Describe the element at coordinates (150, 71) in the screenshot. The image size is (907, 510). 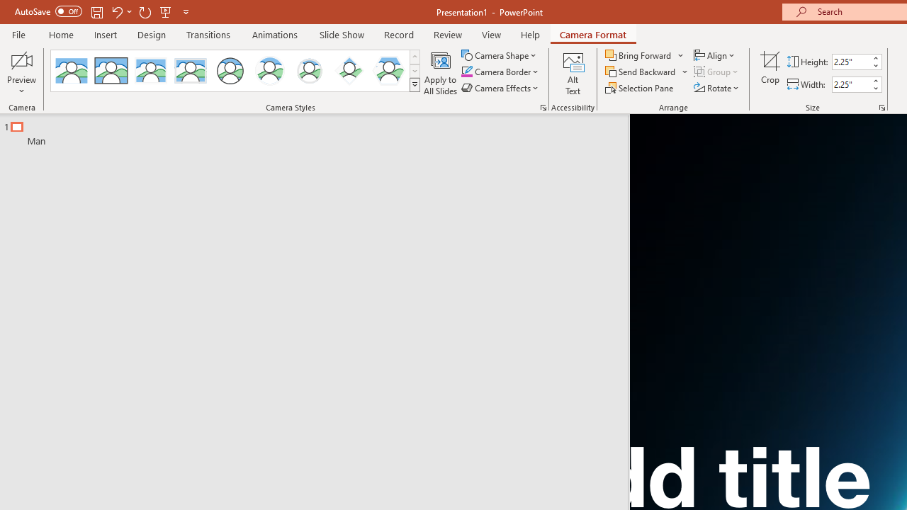
I see `Center Shadow Rectangle` at that location.